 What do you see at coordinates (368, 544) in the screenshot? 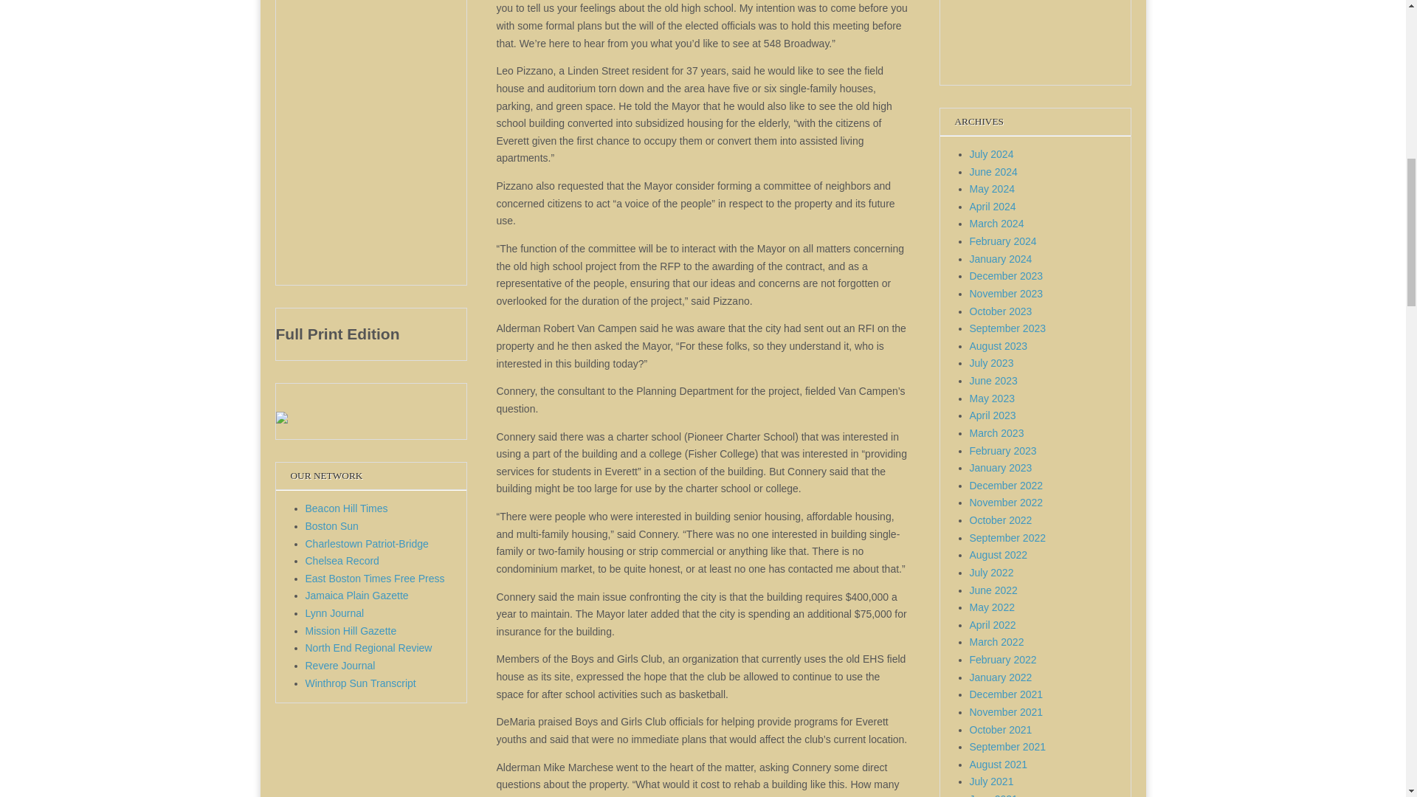
I see `Charlestown Patriot-Bridge` at bounding box center [368, 544].